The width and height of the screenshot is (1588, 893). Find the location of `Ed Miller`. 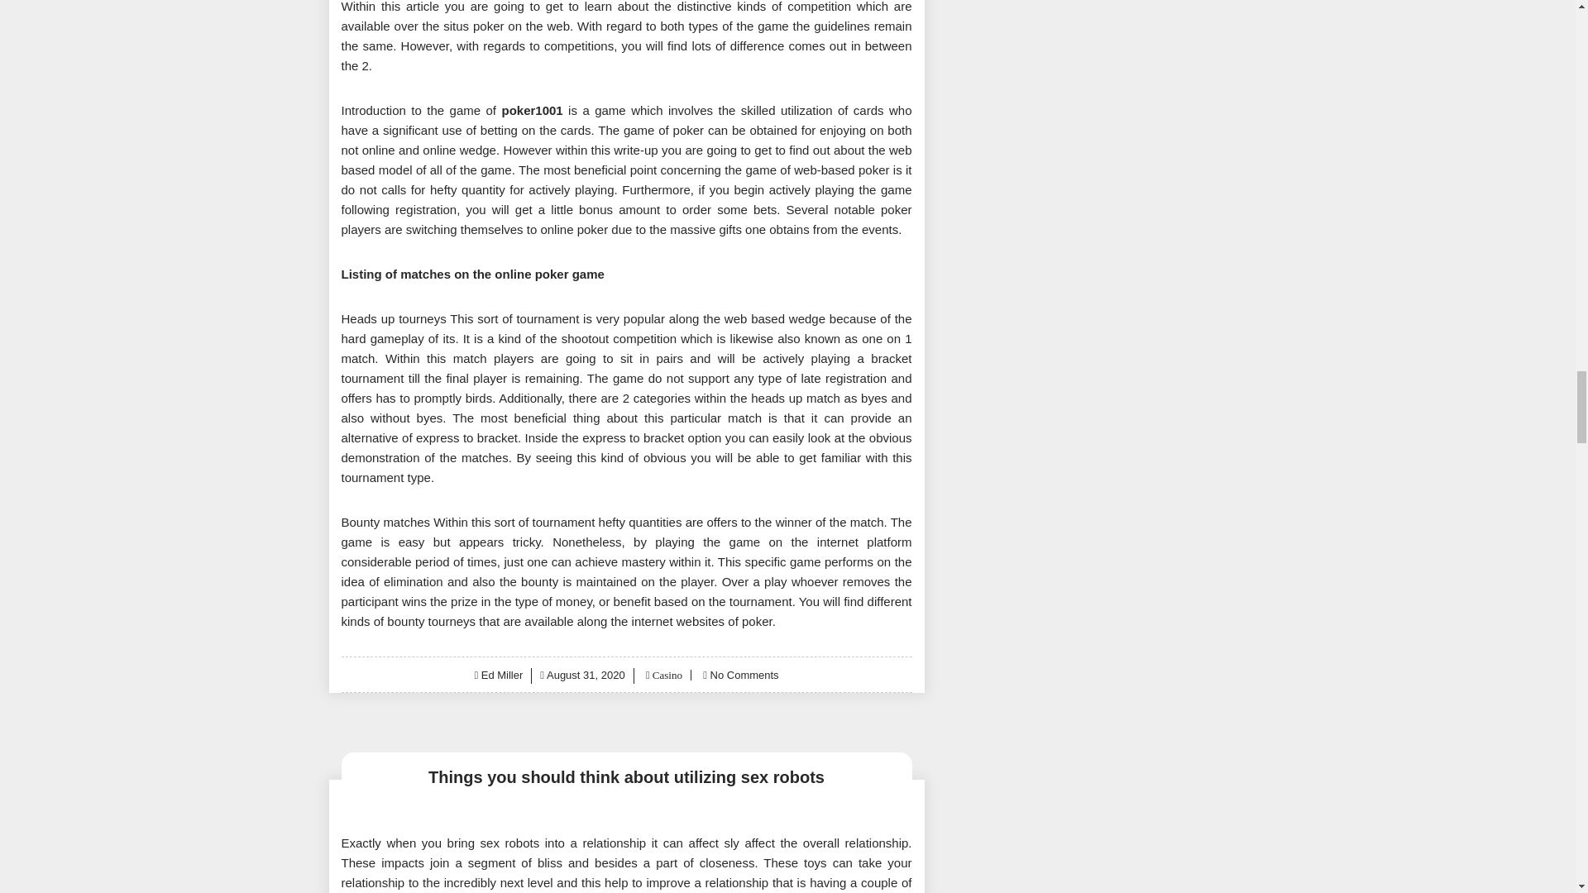

Ed Miller is located at coordinates (502, 675).